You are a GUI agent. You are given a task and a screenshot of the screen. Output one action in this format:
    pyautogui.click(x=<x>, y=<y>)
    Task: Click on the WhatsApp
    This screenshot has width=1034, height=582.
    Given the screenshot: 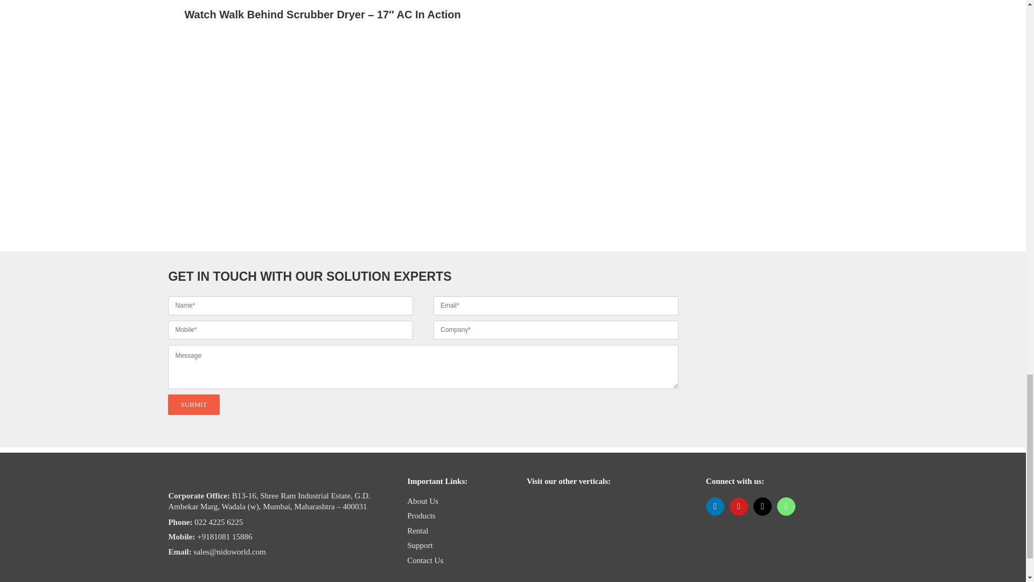 What is the action you would take?
    pyautogui.click(x=786, y=507)
    